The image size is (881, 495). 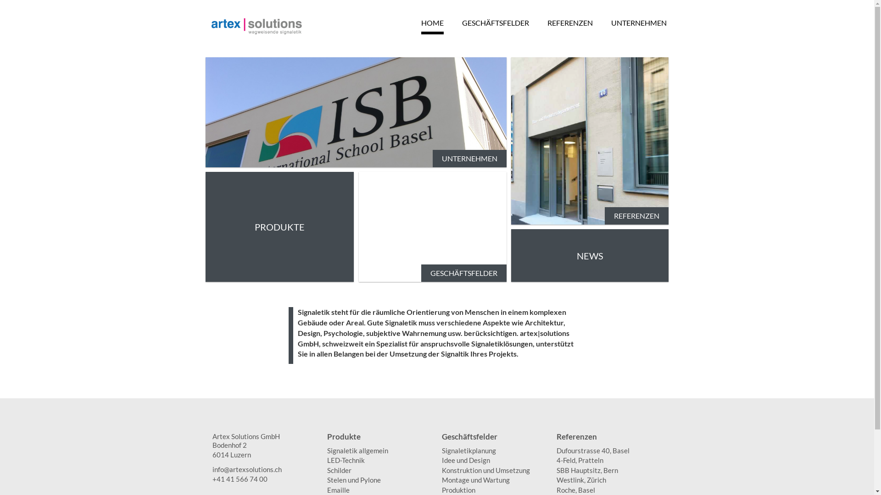 I want to click on SBB Hauptsitz, Bern, so click(x=609, y=470).